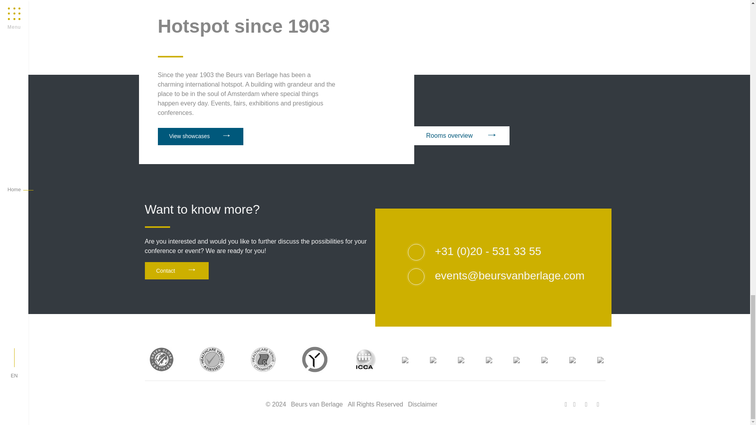 Image resolution: width=756 pixels, height=425 pixels. I want to click on Rooms overview, so click(462, 135).